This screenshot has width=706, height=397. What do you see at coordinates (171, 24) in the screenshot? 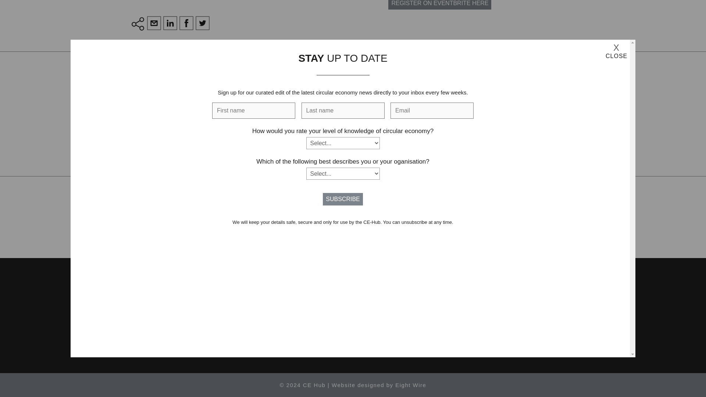
I see `Share on LinkedIn` at bounding box center [171, 24].